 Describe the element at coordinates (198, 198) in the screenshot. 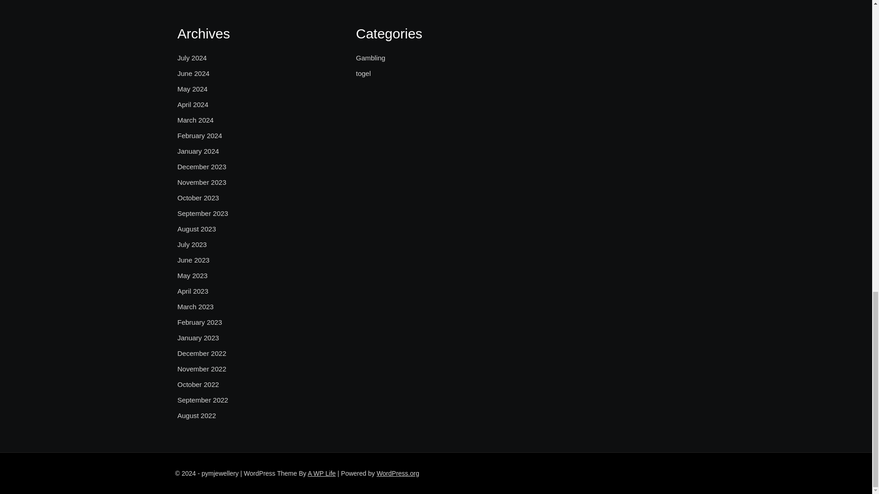

I see `October 2023` at that location.